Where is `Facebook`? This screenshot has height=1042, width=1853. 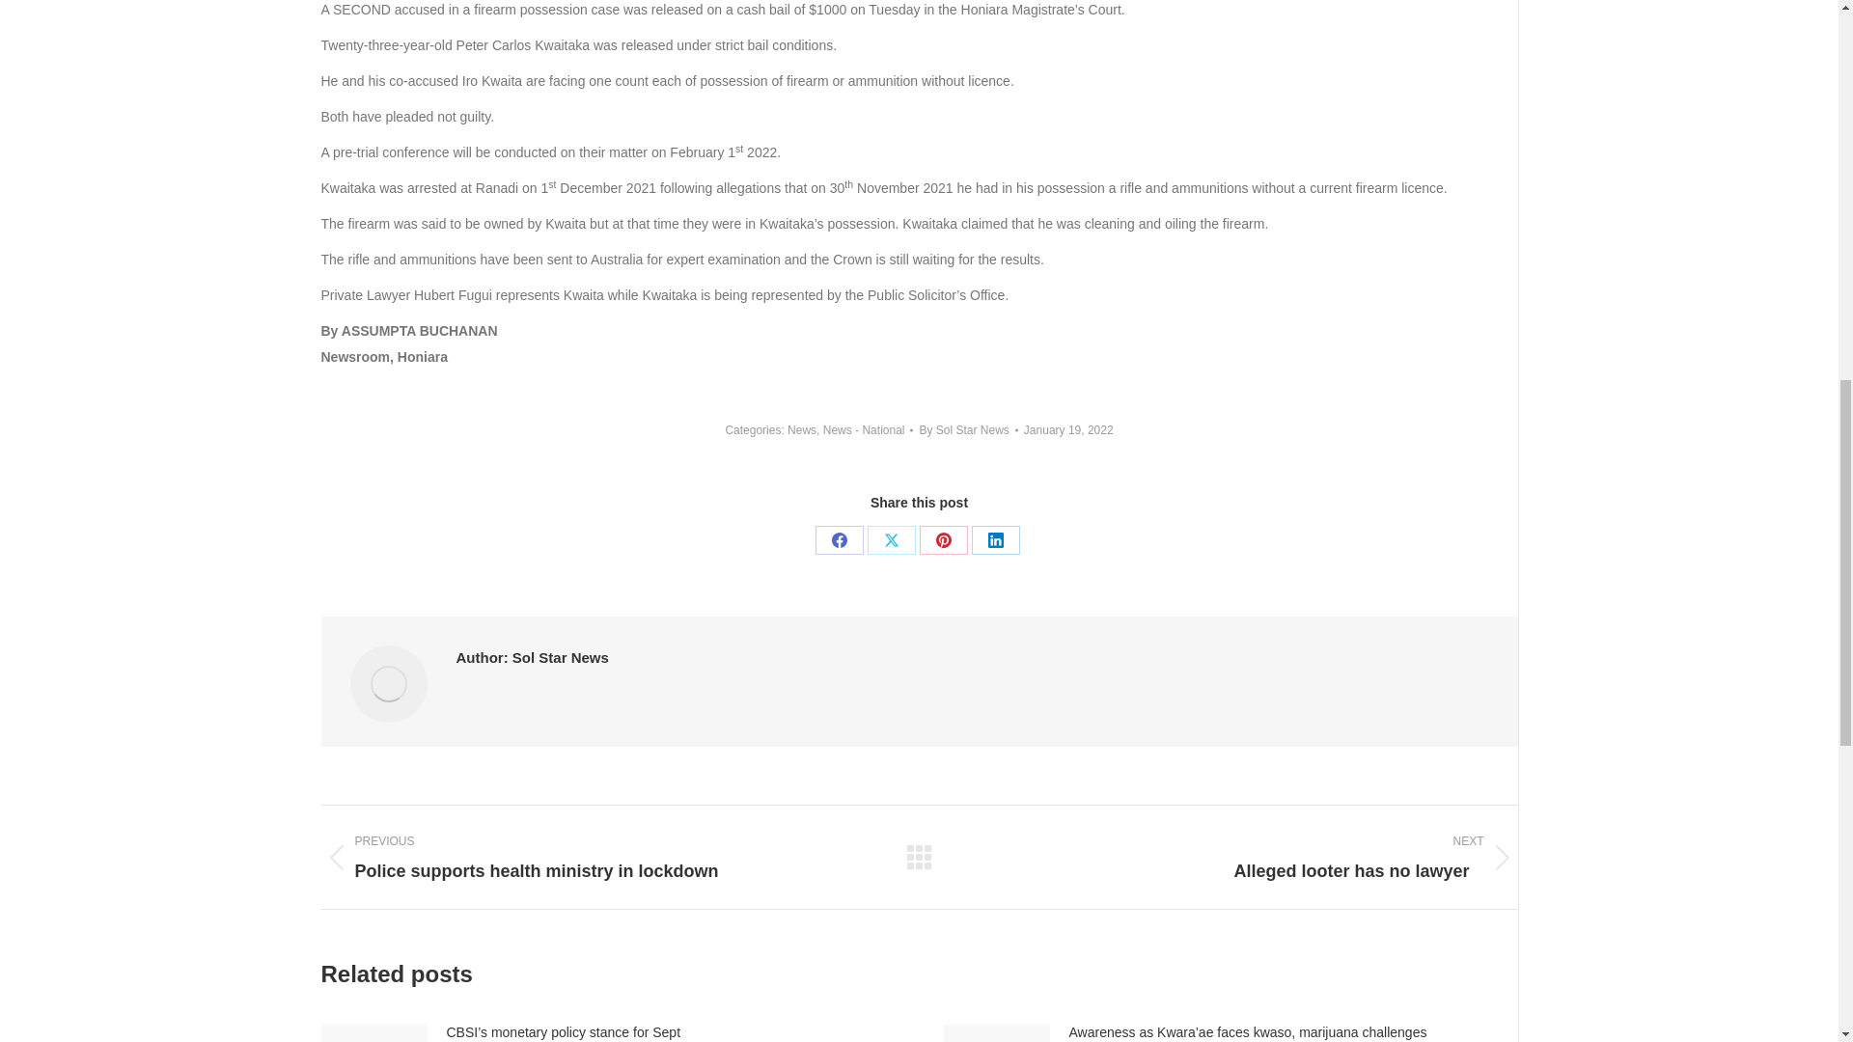
Facebook is located at coordinates (839, 540).